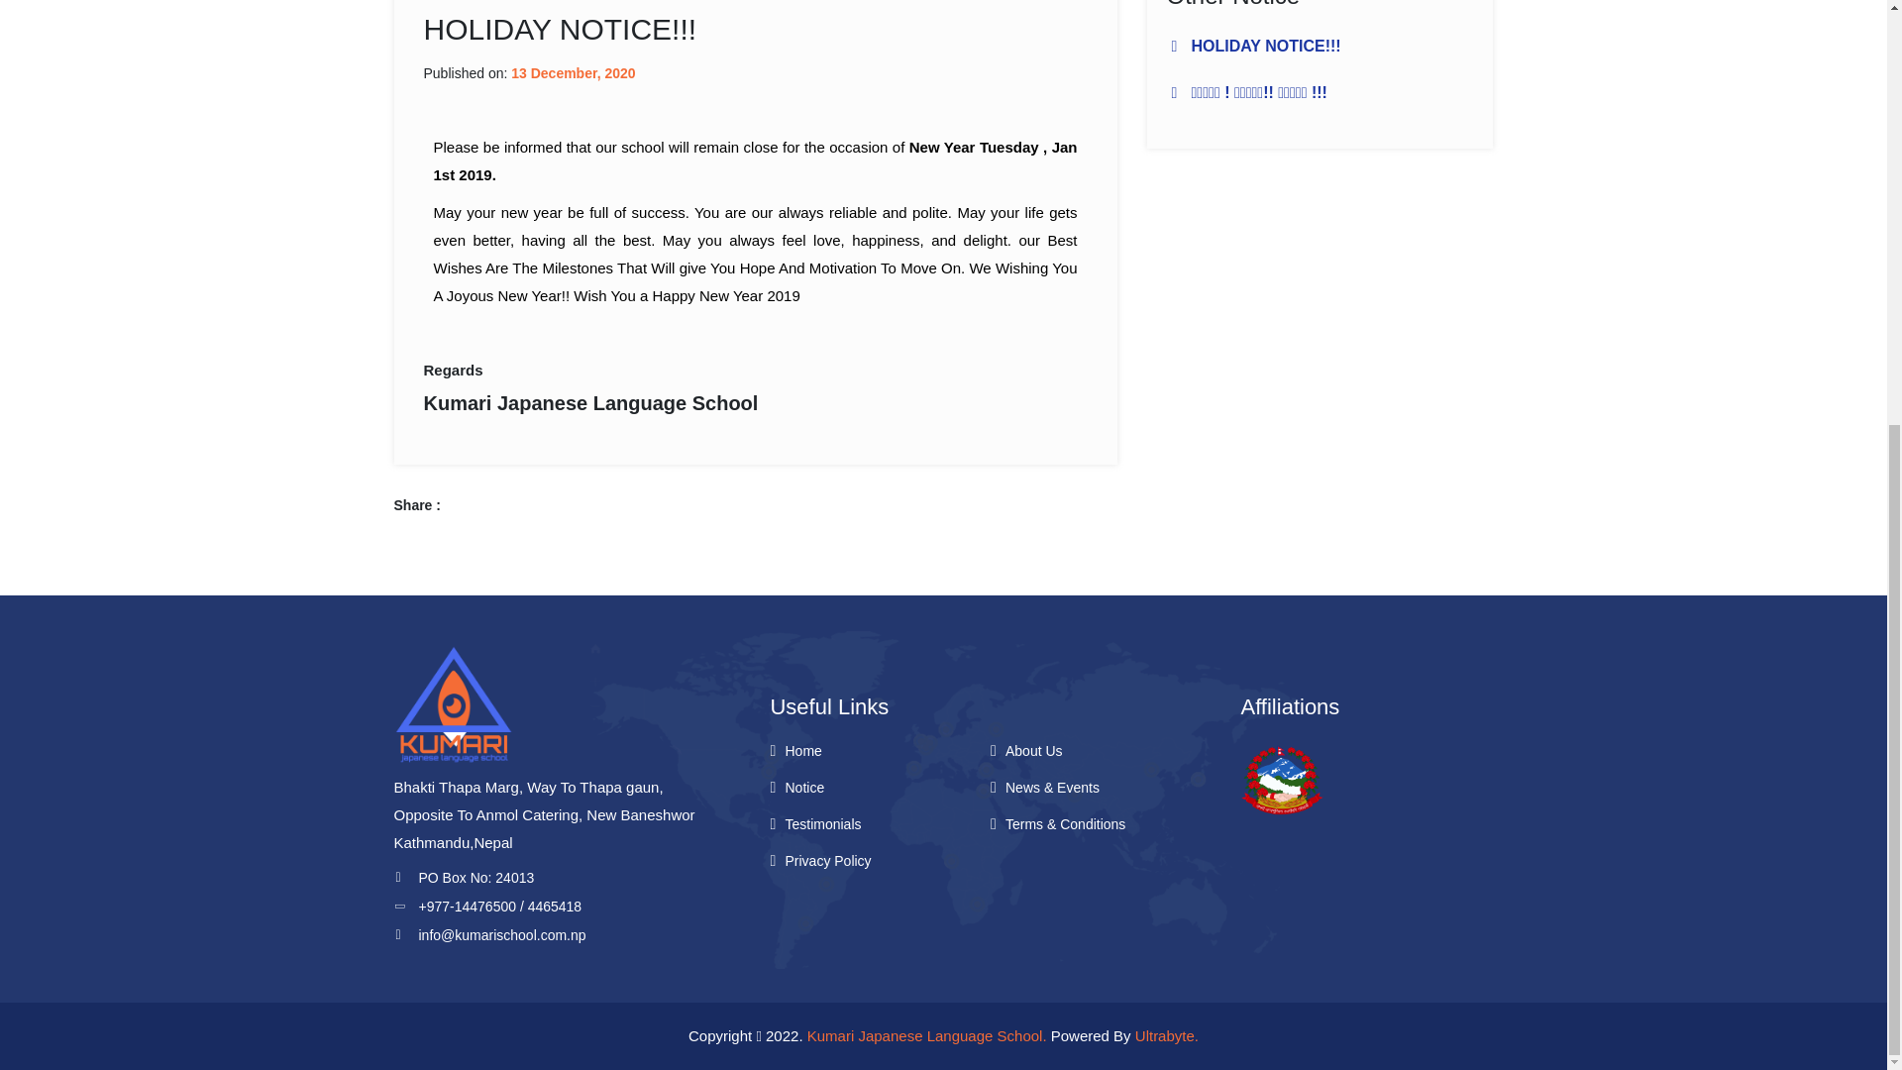 The height and width of the screenshot is (1070, 1902). I want to click on Kumari Japanese Language School., so click(927, 1035).